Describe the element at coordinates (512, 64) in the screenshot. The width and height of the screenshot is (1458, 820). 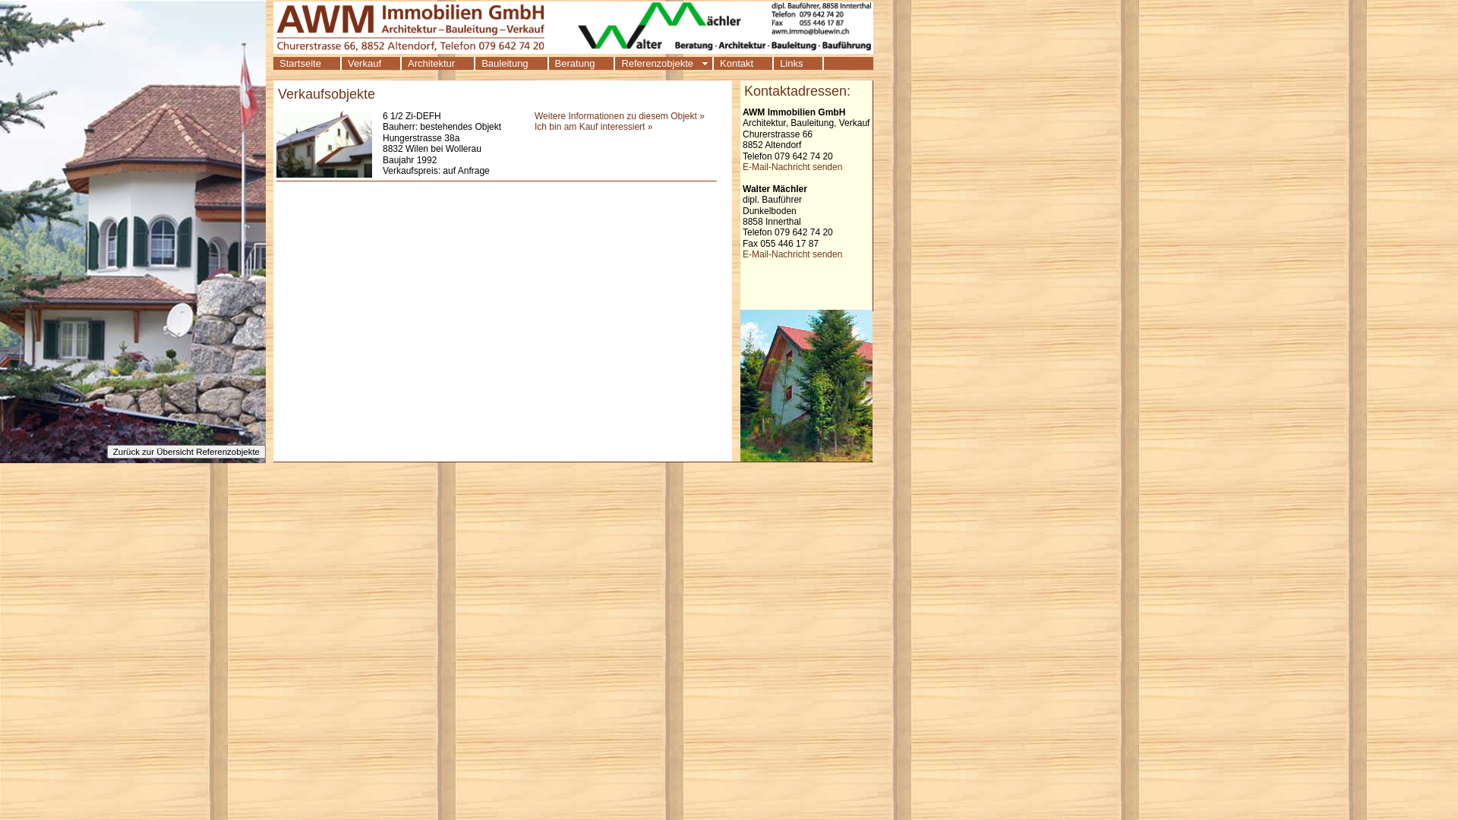
I see `Bauleitung` at that location.